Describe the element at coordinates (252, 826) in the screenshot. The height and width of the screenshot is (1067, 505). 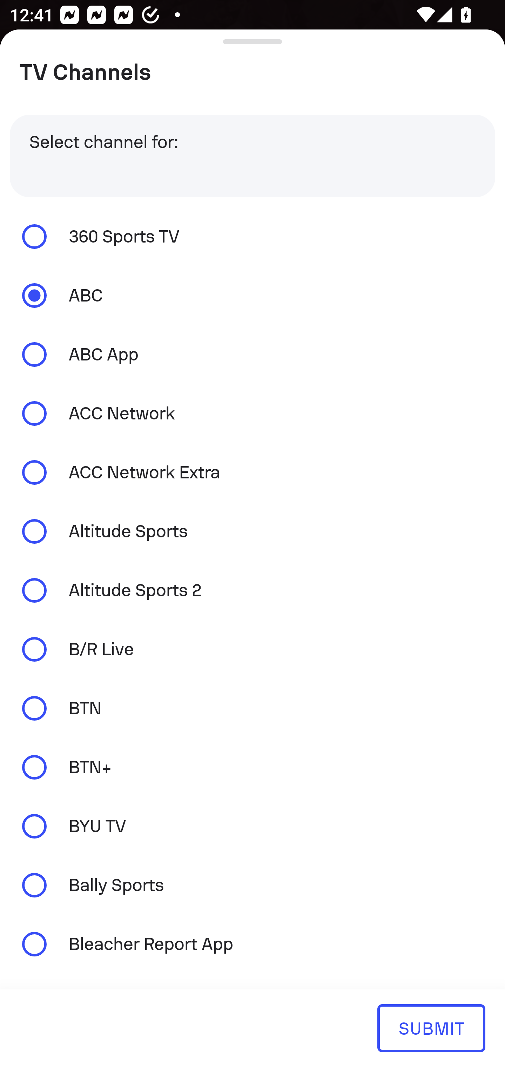
I see `BYU TV` at that location.